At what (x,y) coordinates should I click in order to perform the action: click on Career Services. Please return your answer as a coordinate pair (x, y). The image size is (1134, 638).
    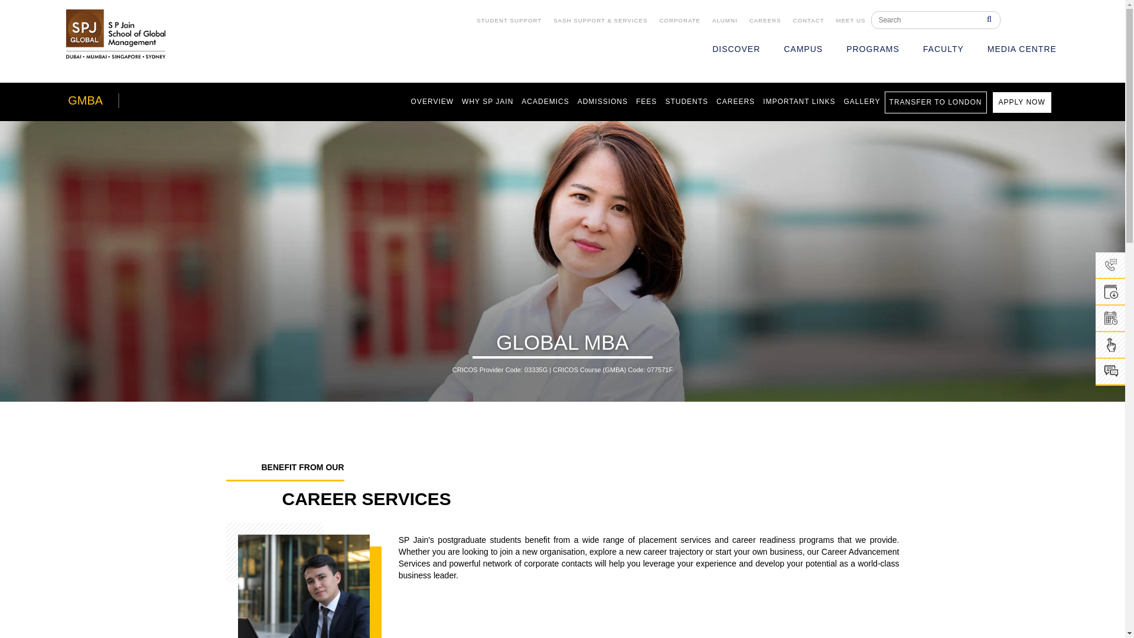
    Looking at the image, I should click on (304, 586).